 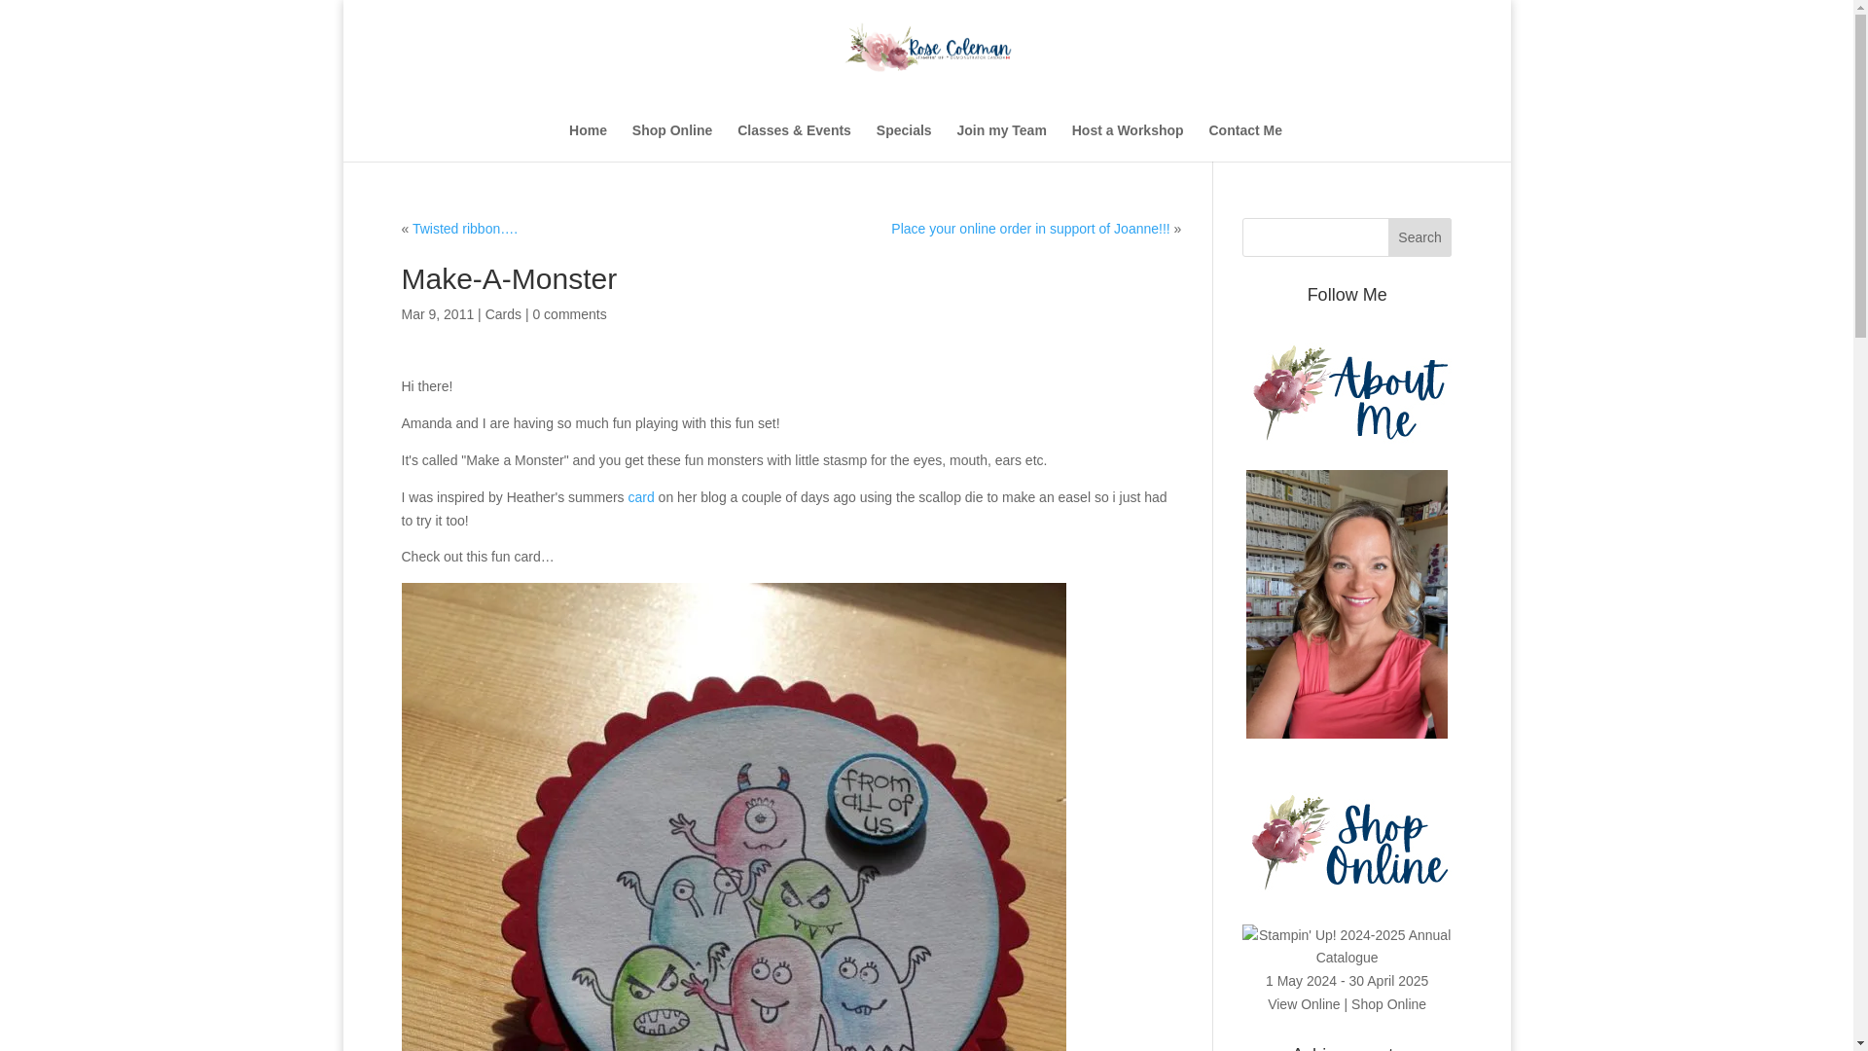 What do you see at coordinates (640, 497) in the screenshot?
I see `card` at bounding box center [640, 497].